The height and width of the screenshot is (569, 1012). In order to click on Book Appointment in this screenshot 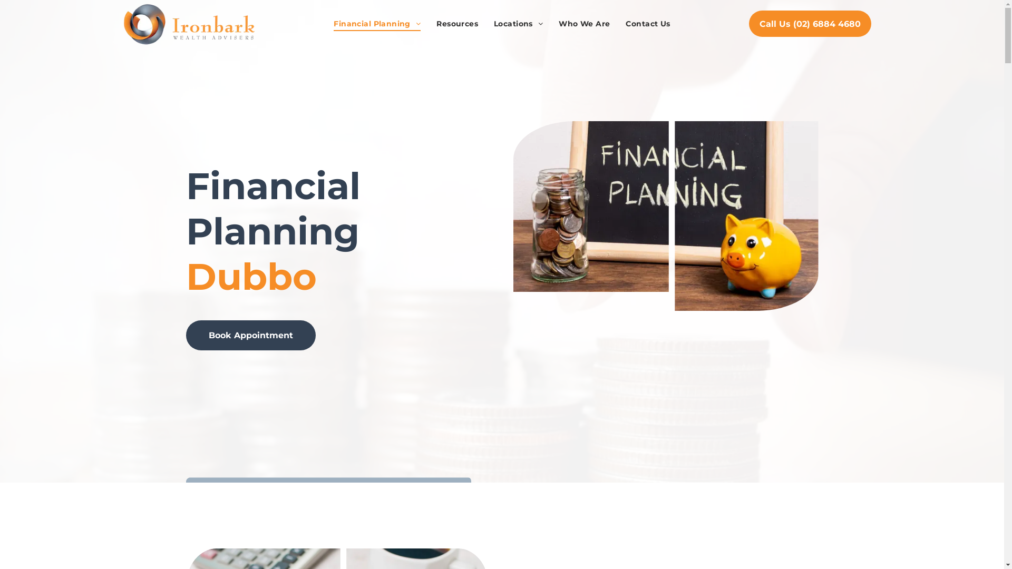, I will do `click(250, 335)`.